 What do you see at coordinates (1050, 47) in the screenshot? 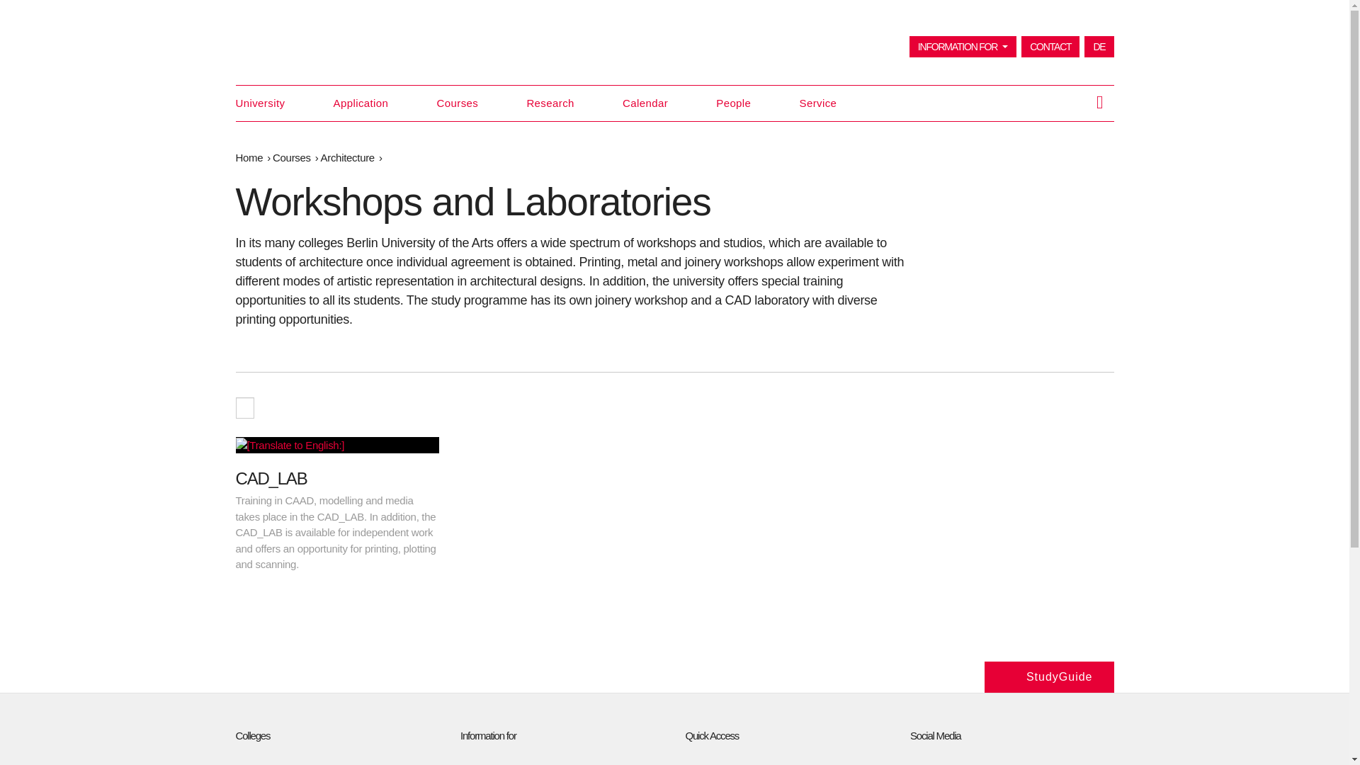
I see `CONTACT` at bounding box center [1050, 47].